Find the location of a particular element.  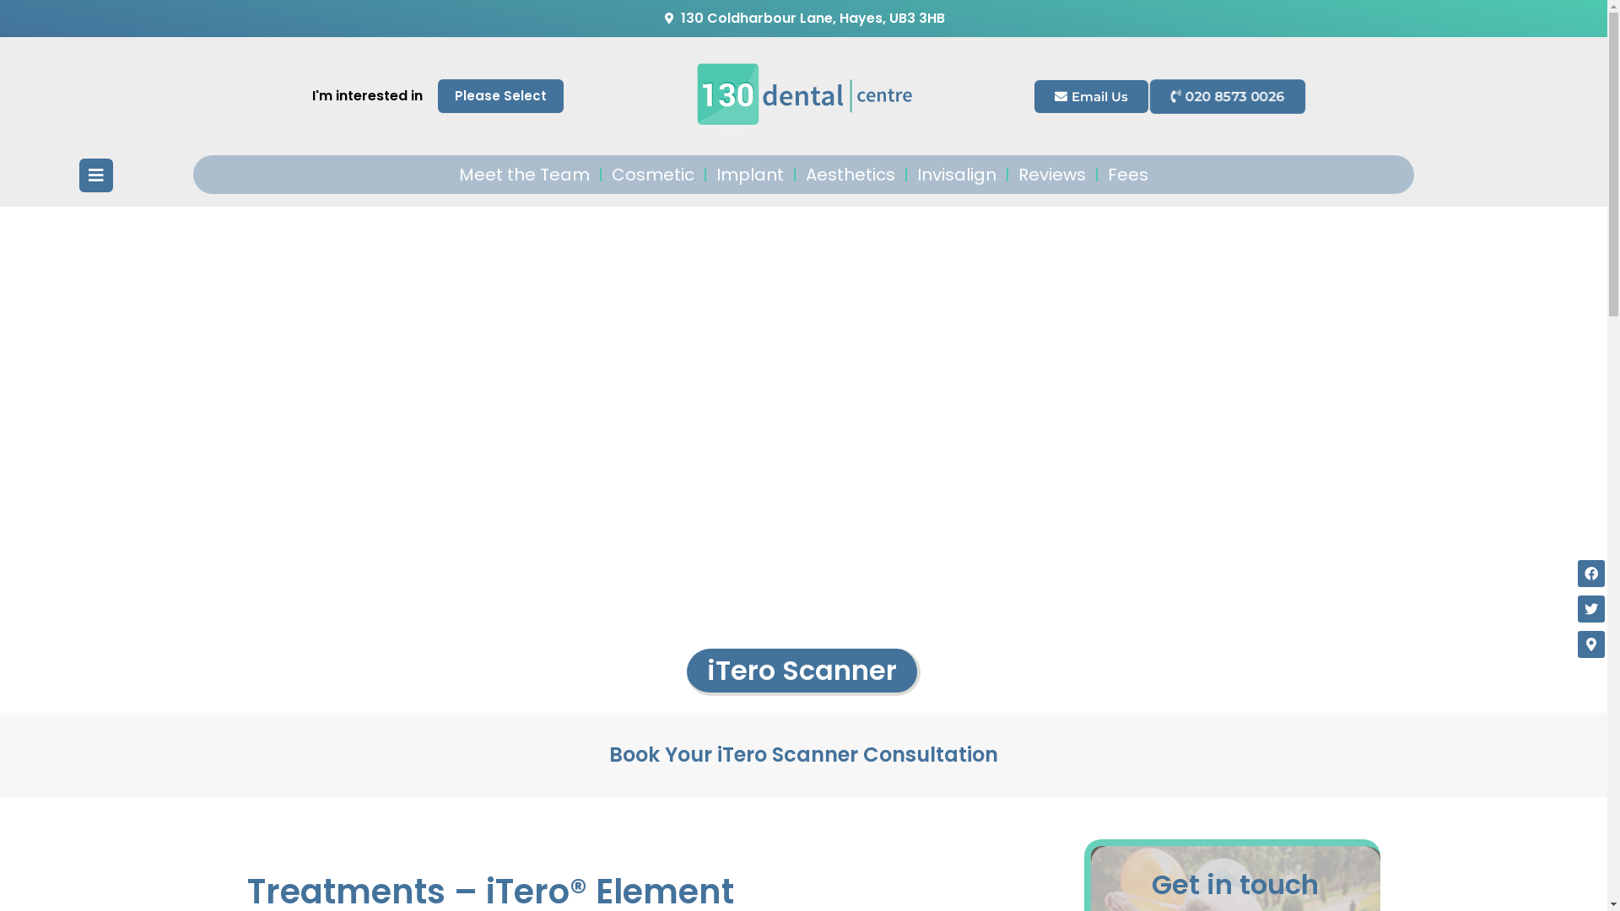

Invisalign is located at coordinates (957, 175).